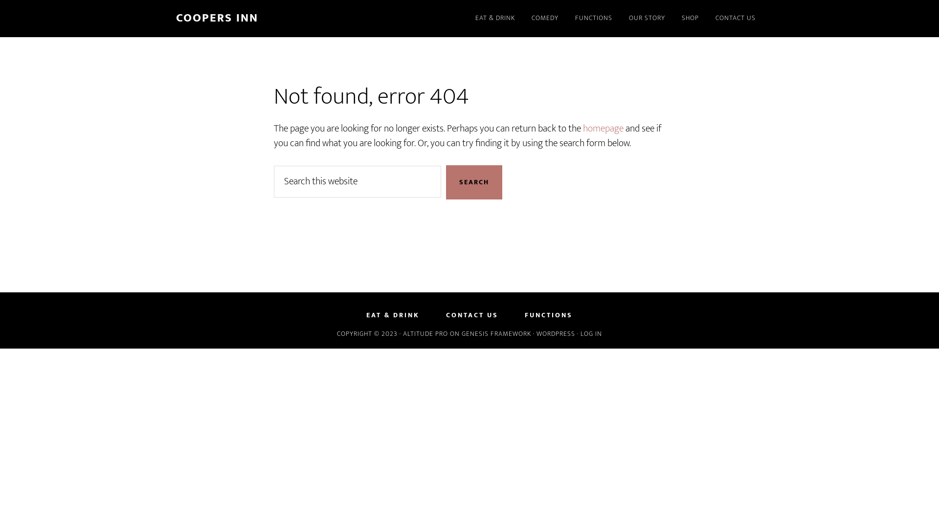 Image resolution: width=939 pixels, height=528 pixels. Describe the element at coordinates (736, 19) in the screenshot. I see `CONTACT US` at that location.